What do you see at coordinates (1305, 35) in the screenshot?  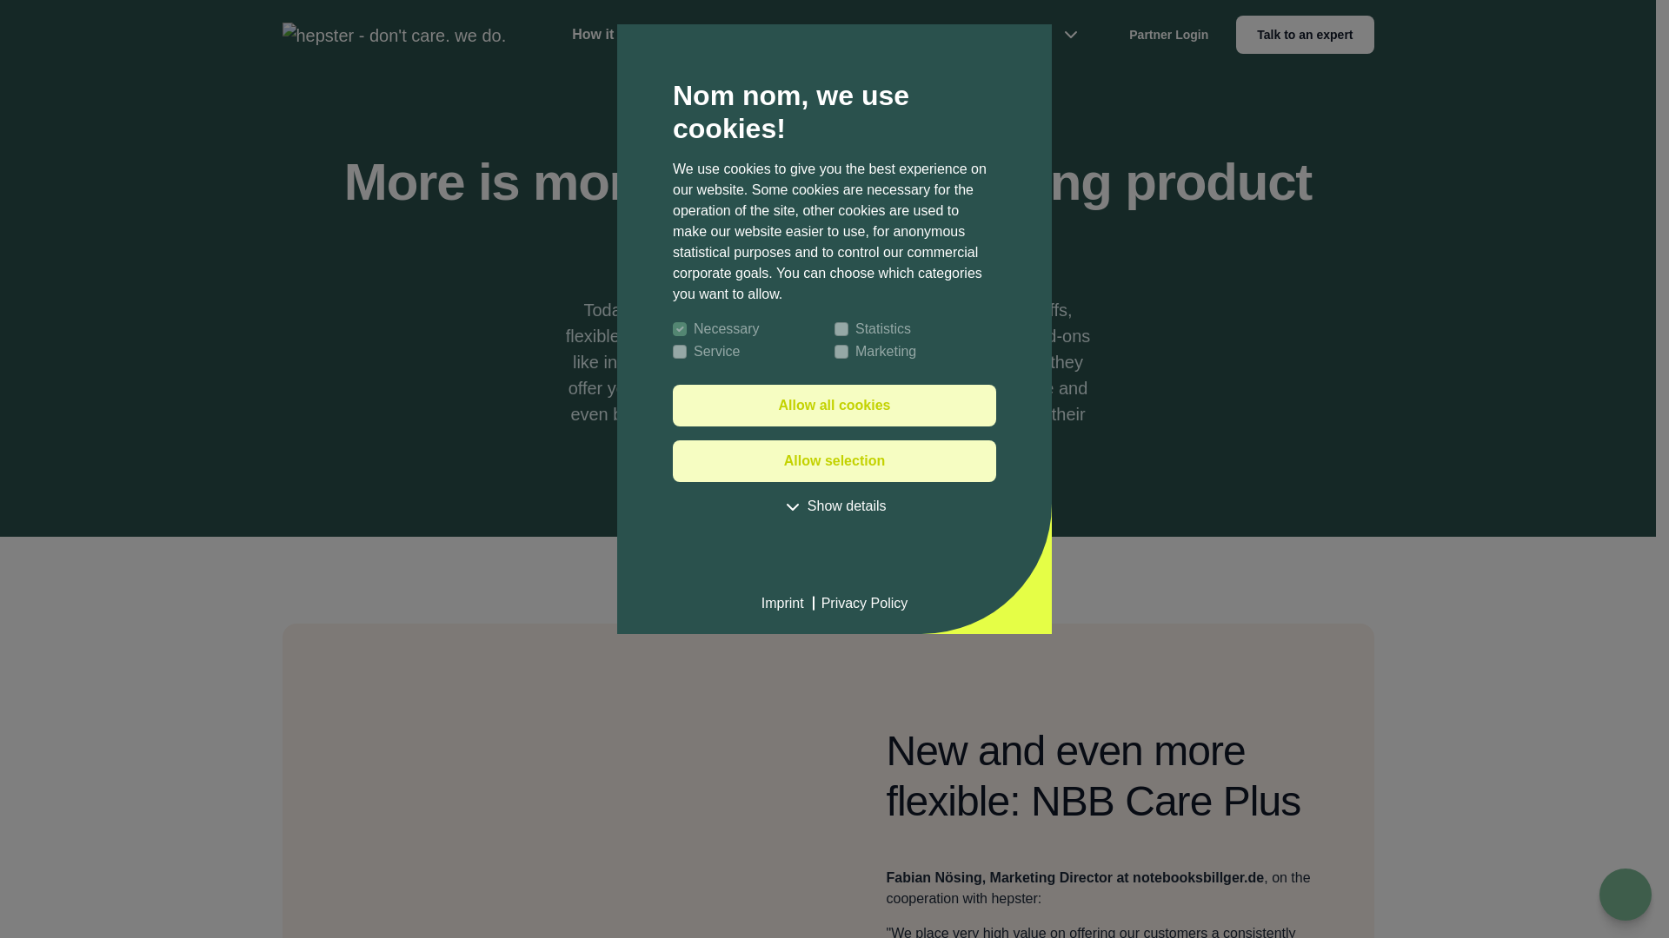 I see `Partner Login` at bounding box center [1305, 35].